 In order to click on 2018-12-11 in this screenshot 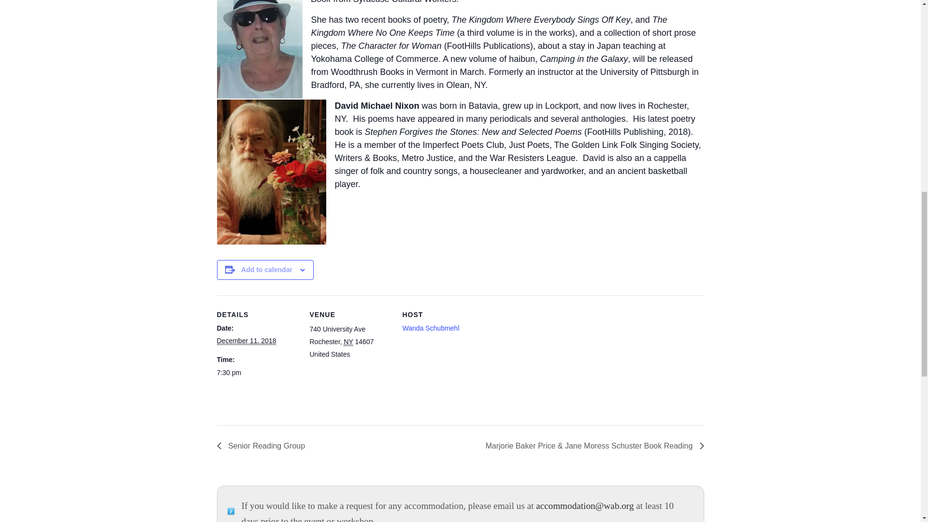, I will do `click(246, 340)`.